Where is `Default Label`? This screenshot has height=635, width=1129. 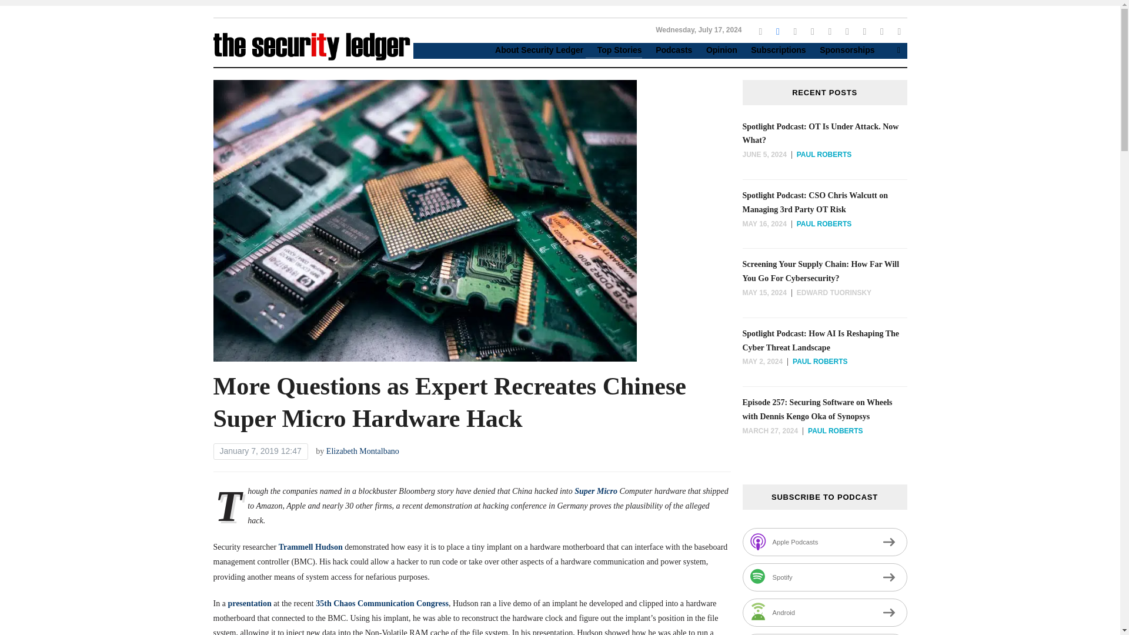
Default Label is located at coordinates (898, 31).